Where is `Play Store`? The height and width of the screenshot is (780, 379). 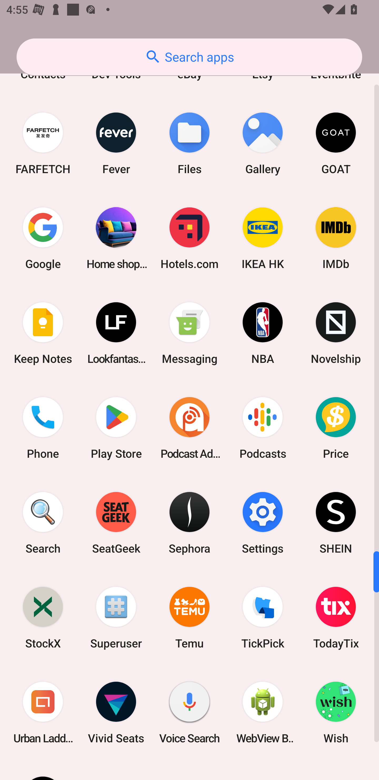
Play Store is located at coordinates (116, 428).